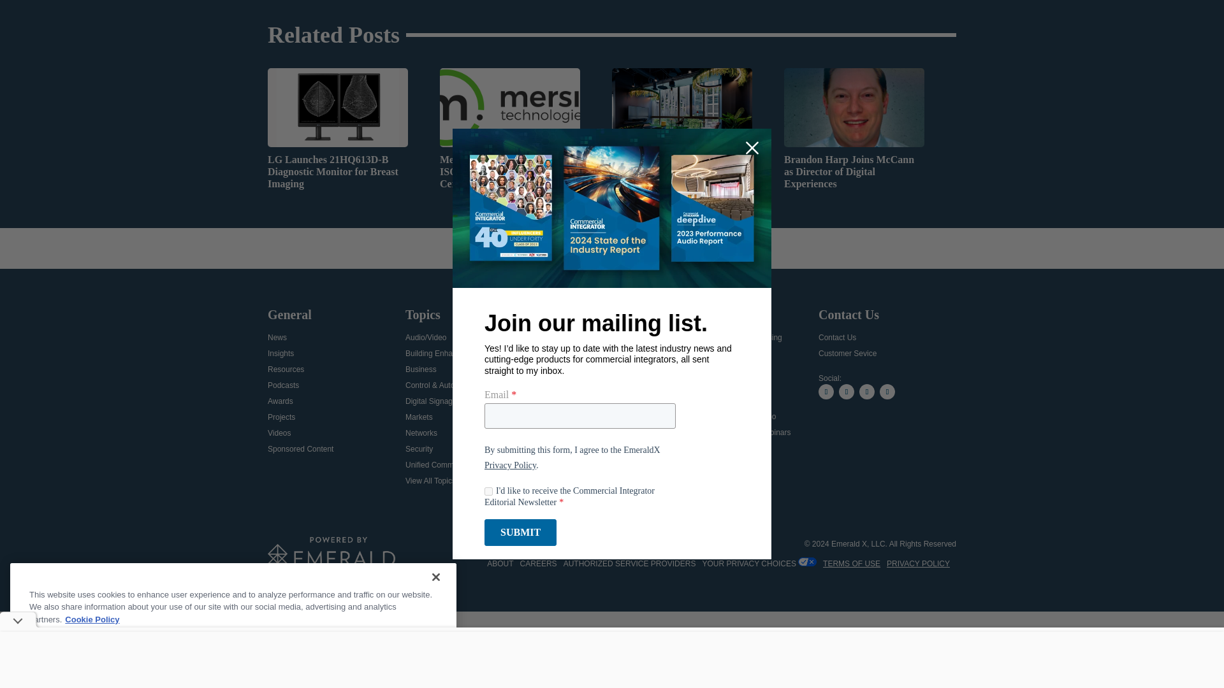  Describe the element at coordinates (867, 391) in the screenshot. I see `Follow on LinkedIn` at that location.